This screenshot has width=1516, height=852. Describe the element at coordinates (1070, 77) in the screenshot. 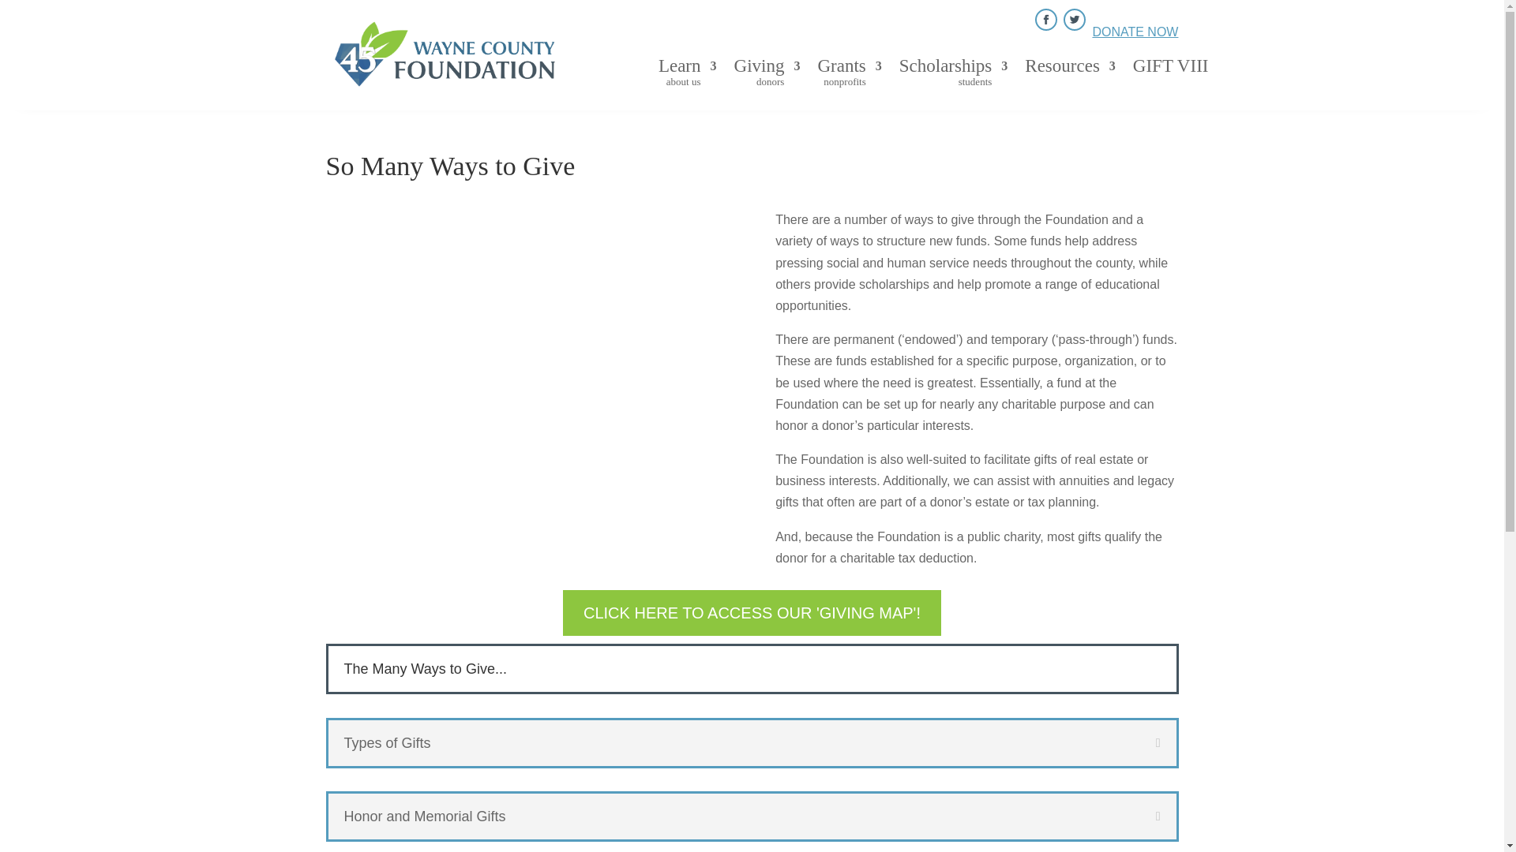

I see `Types of Funds at the Wayne County Foundation` at that location.